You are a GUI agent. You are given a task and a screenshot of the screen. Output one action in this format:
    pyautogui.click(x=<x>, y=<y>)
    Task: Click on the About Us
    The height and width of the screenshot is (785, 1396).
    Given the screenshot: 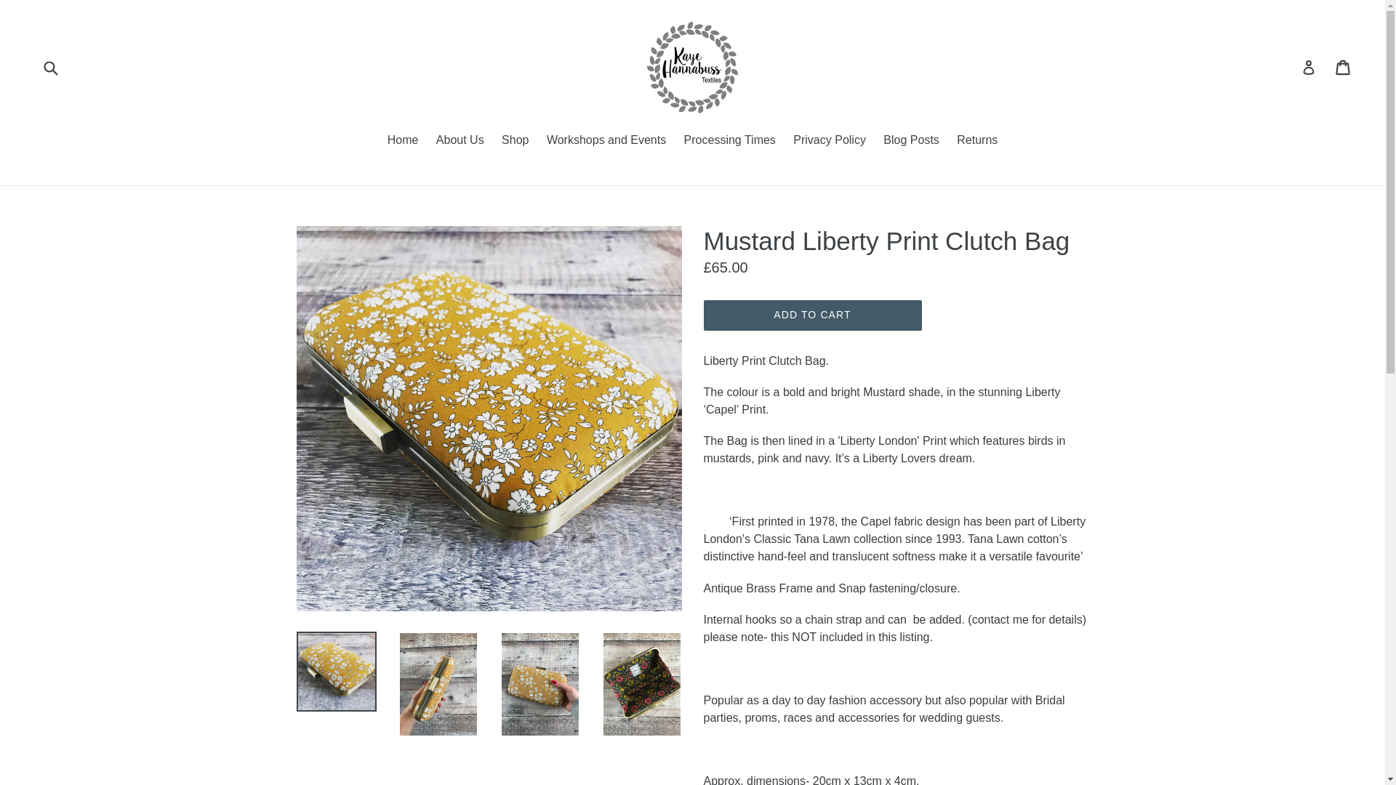 What is the action you would take?
    pyautogui.click(x=460, y=141)
    